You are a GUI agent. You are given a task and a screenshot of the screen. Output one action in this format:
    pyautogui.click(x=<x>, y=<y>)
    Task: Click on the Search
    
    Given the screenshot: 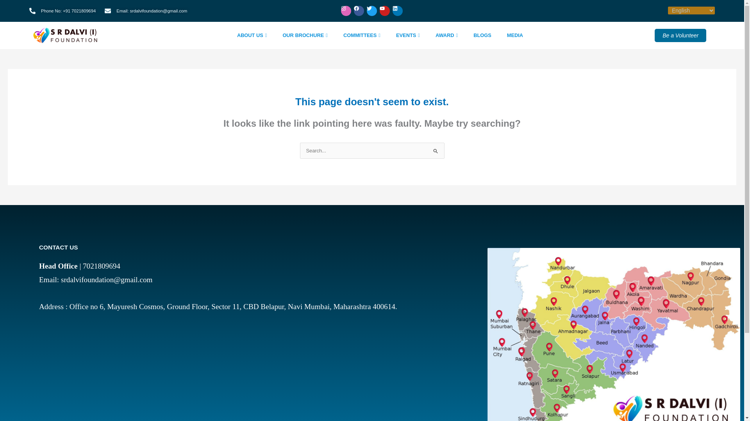 What is the action you would take?
    pyautogui.click(x=435, y=152)
    